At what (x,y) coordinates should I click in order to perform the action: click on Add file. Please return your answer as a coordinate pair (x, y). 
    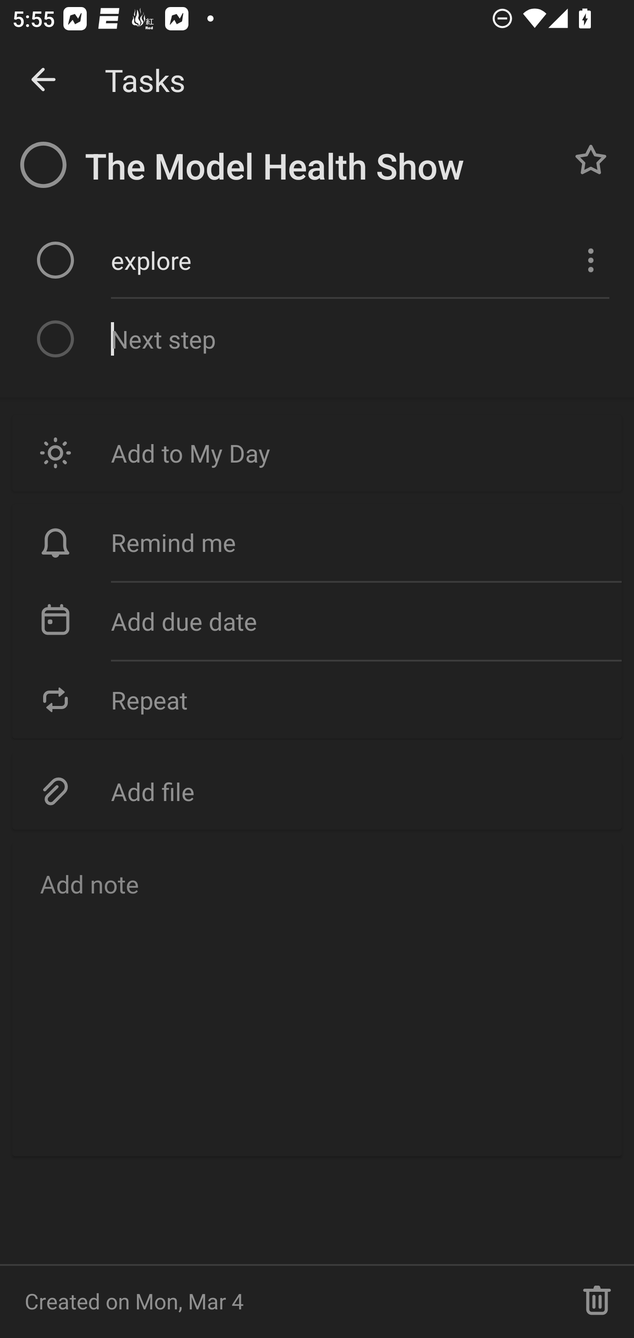
    Looking at the image, I should click on (317, 790).